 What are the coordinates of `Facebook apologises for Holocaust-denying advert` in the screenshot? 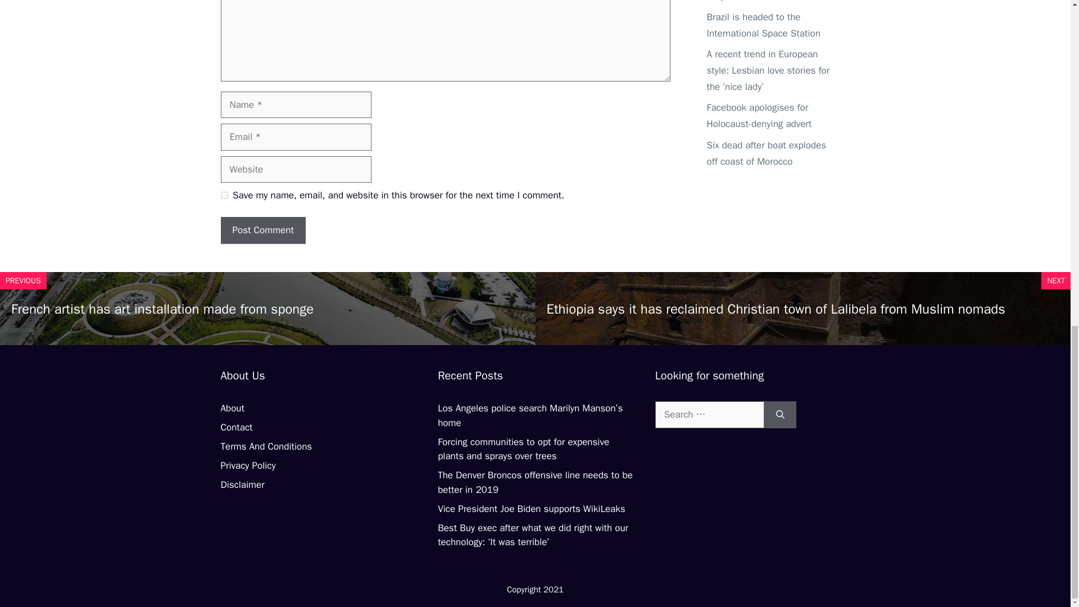 It's located at (759, 116).